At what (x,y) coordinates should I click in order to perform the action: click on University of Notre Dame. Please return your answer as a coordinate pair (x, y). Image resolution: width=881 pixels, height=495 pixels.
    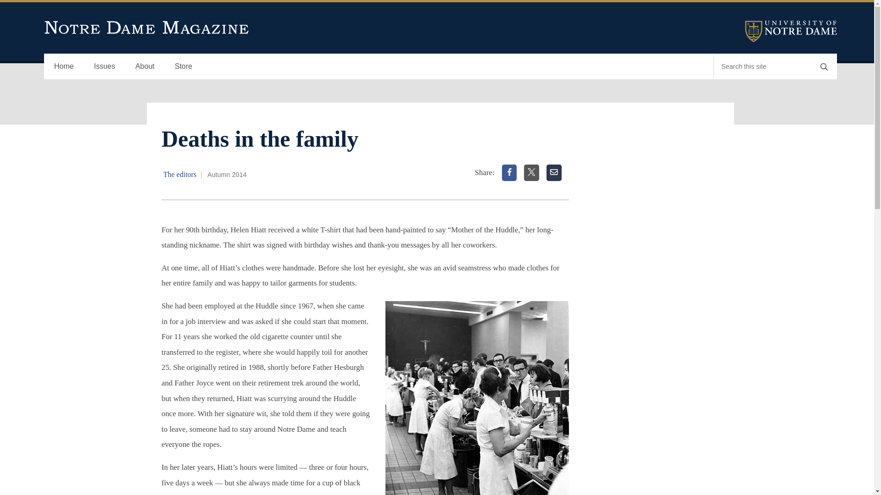
    Looking at the image, I should click on (791, 31).